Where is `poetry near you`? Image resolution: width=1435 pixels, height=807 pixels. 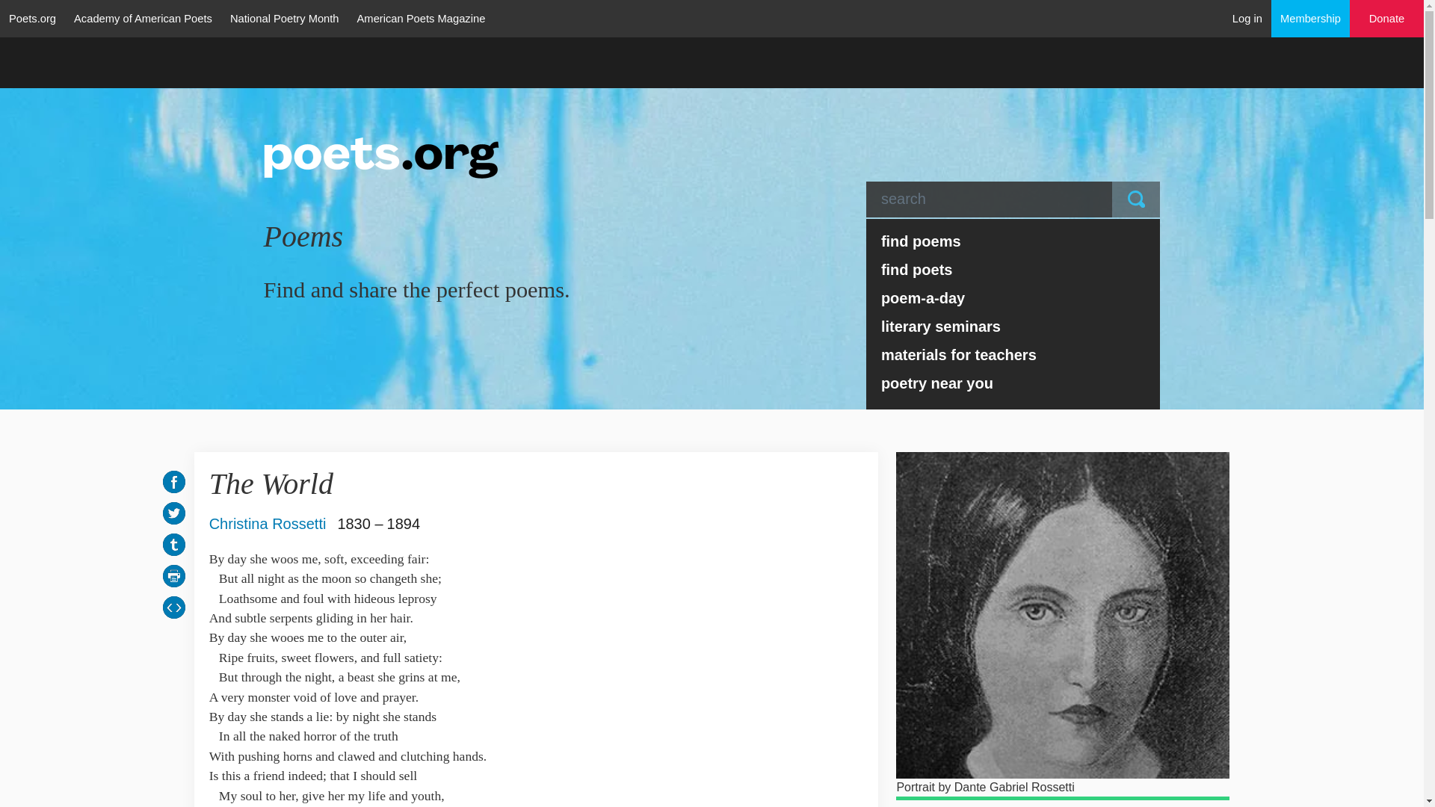
poetry near you is located at coordinates (1013, 383).